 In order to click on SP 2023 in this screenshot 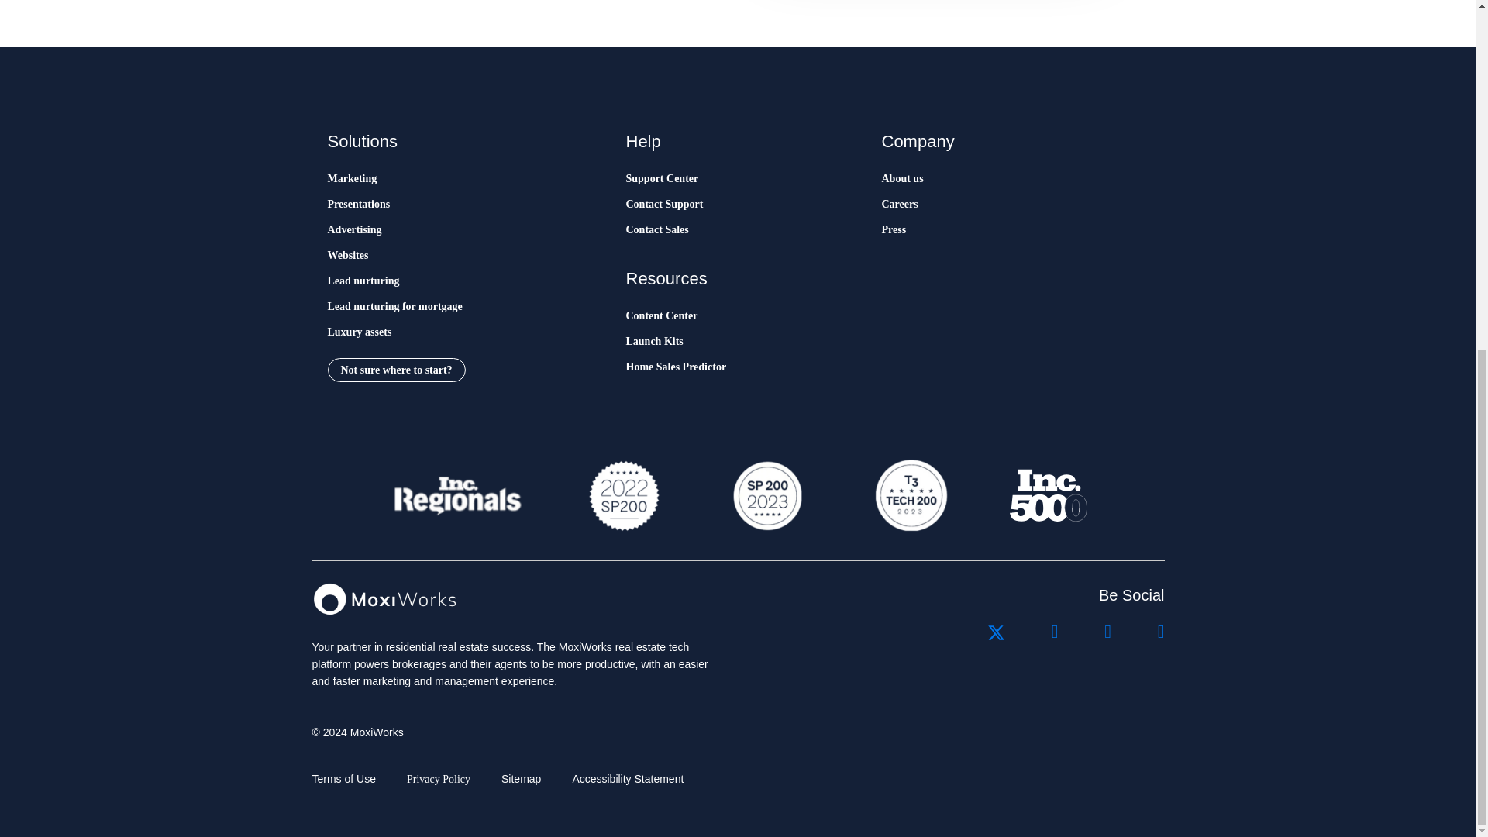, I will do `click(766, 495)`.